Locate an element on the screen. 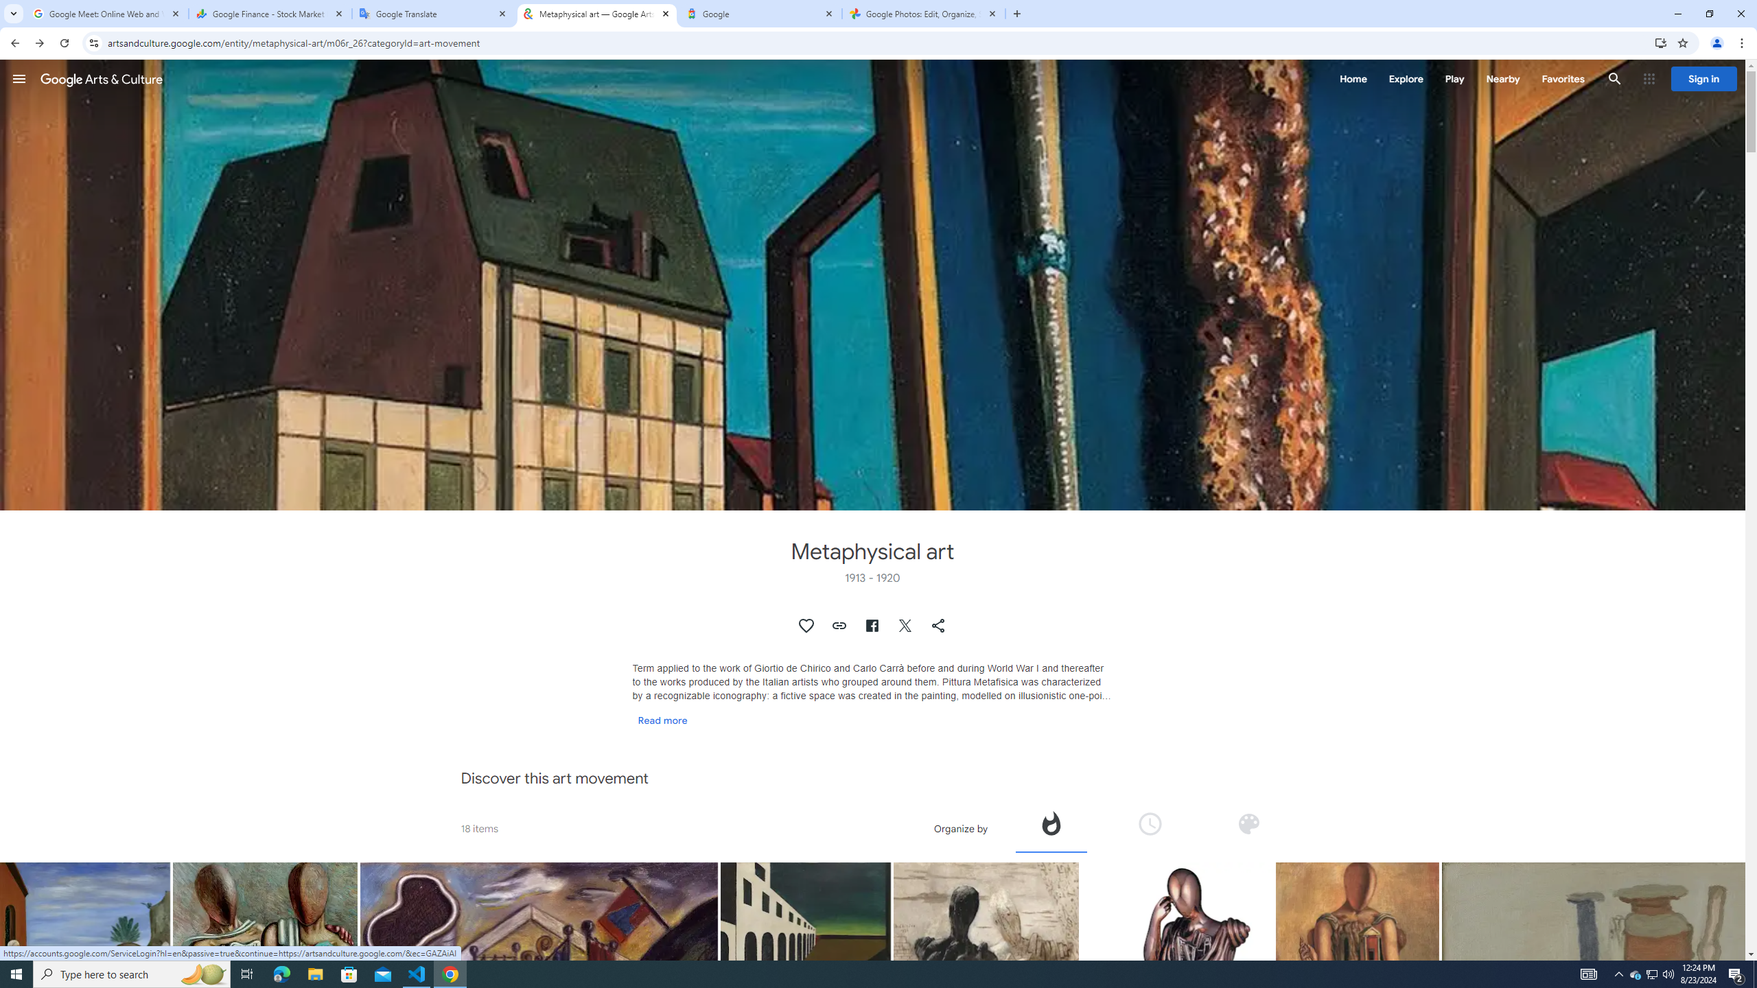  Google apps is located at coordinates (1649, 79).